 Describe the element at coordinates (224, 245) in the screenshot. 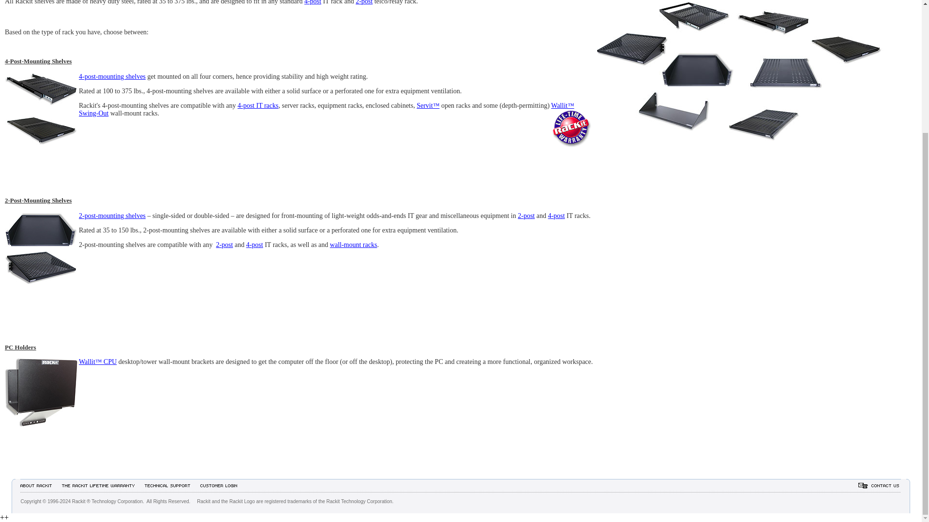

I see `2-post` at that location.